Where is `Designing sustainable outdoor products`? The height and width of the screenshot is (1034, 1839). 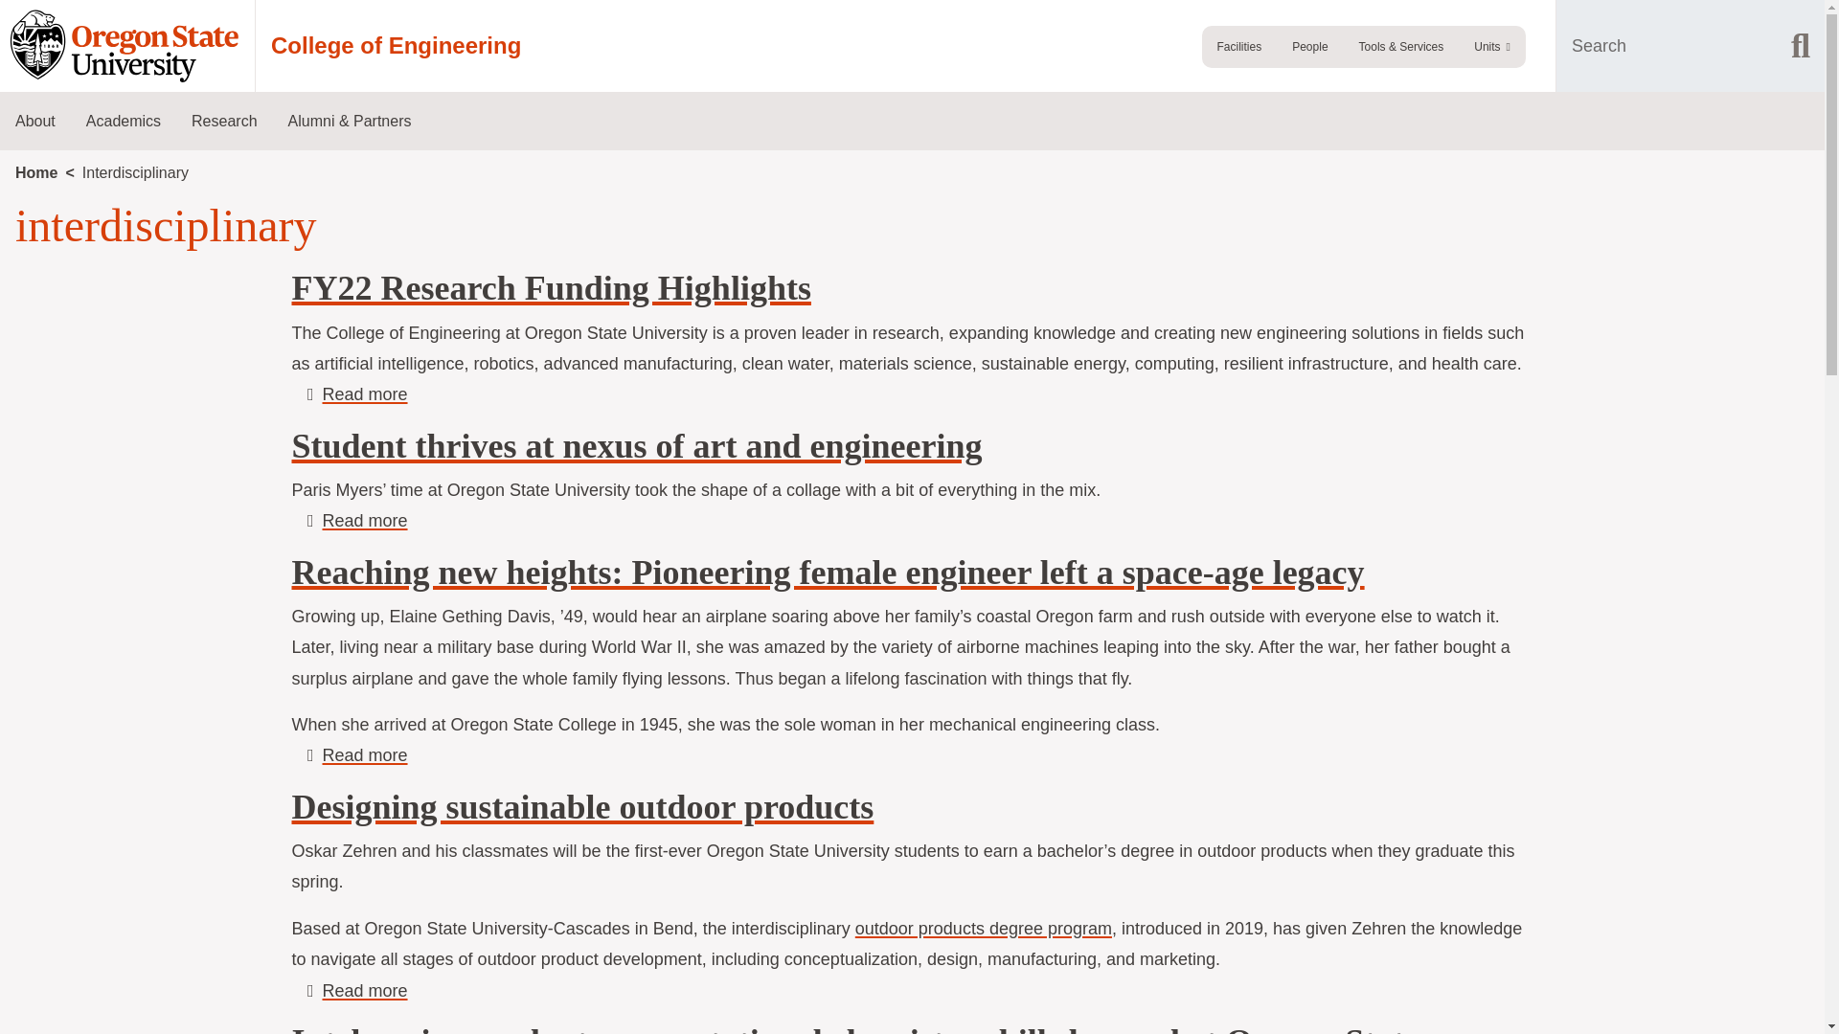 Designing sustainable outdoor products is located at coordinates (364, 990).